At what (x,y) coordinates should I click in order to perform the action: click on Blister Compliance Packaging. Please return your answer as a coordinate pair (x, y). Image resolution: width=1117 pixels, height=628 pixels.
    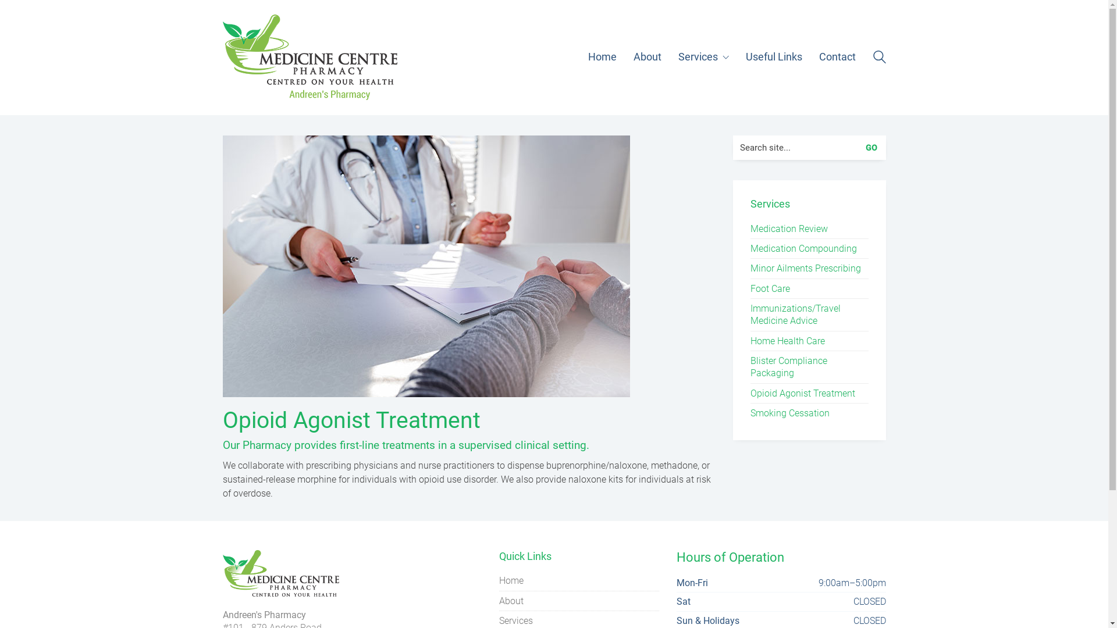
    Looking at the image, I should click on (810, 367).